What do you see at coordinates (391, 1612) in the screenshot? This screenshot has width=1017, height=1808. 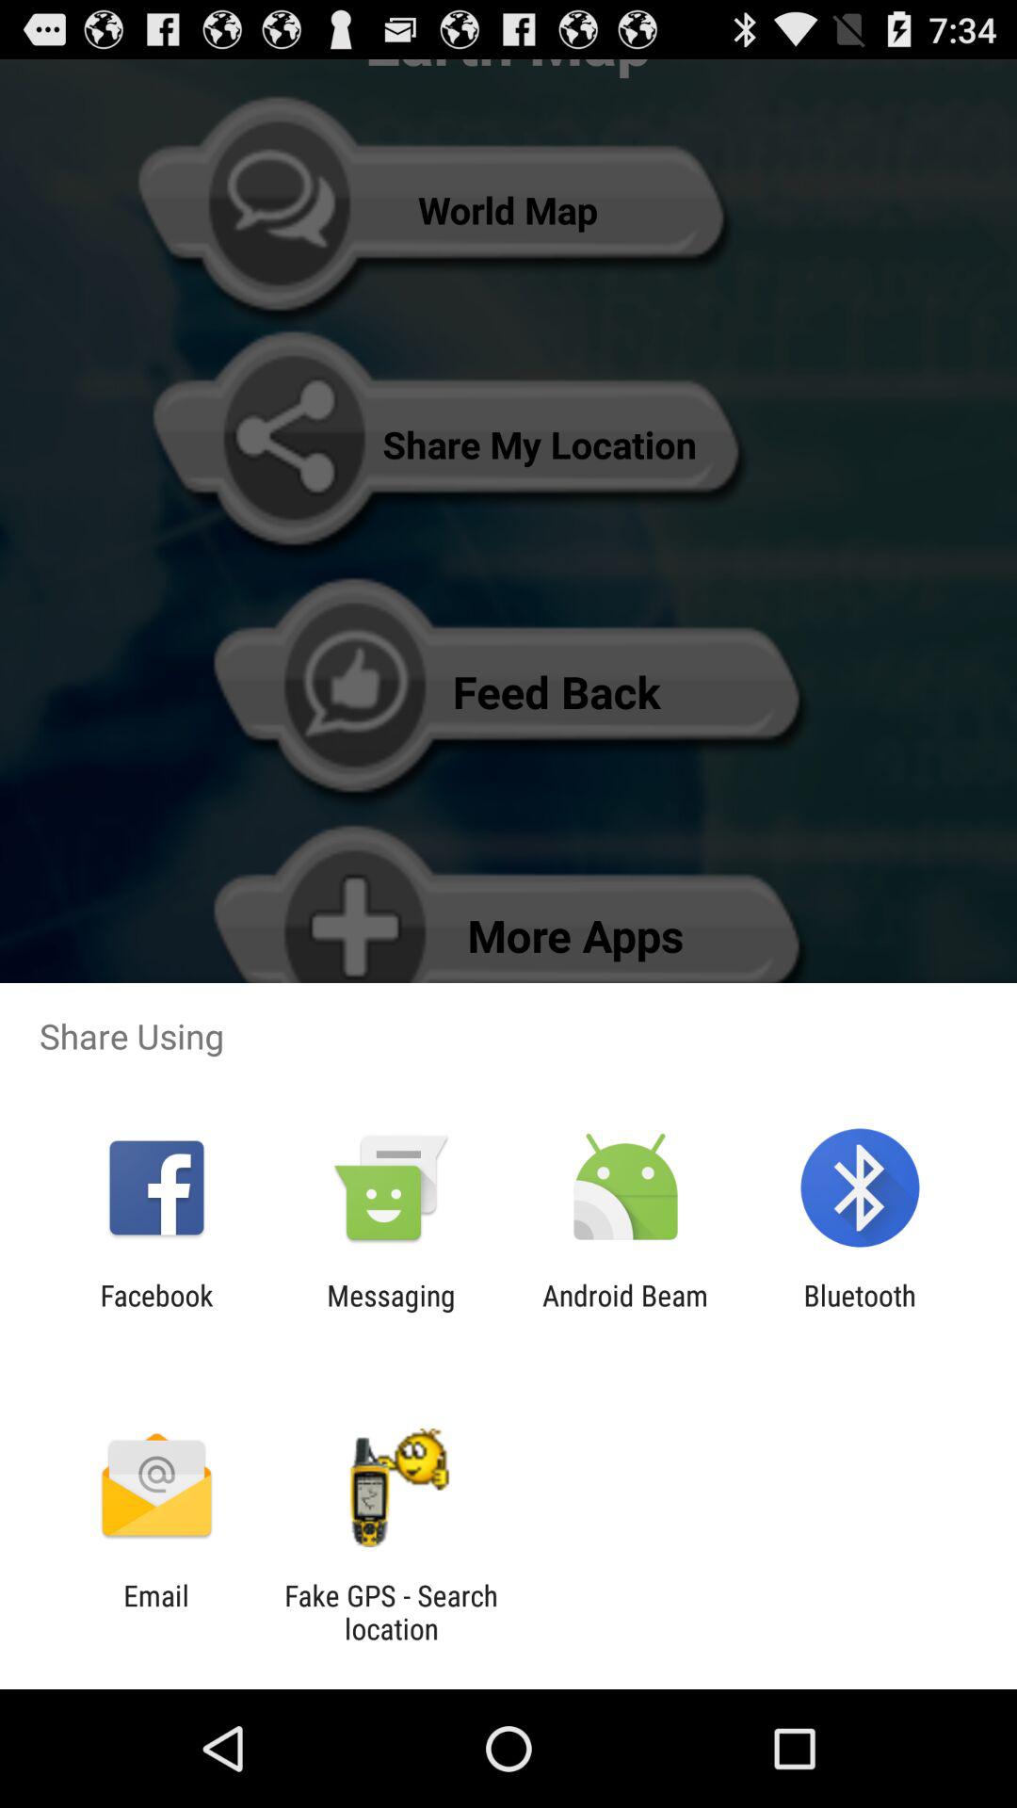 I see `turn on fake gps search app` at bounding box center [391, 1612].